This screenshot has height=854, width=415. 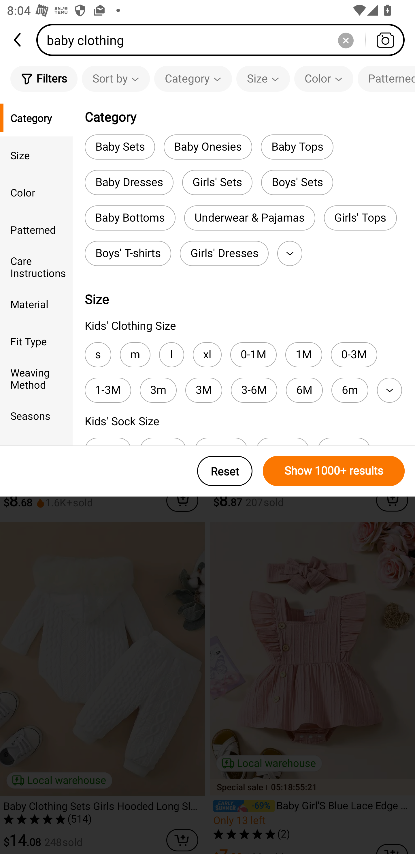 I want to click on 1M, so click(x=304, y=355).